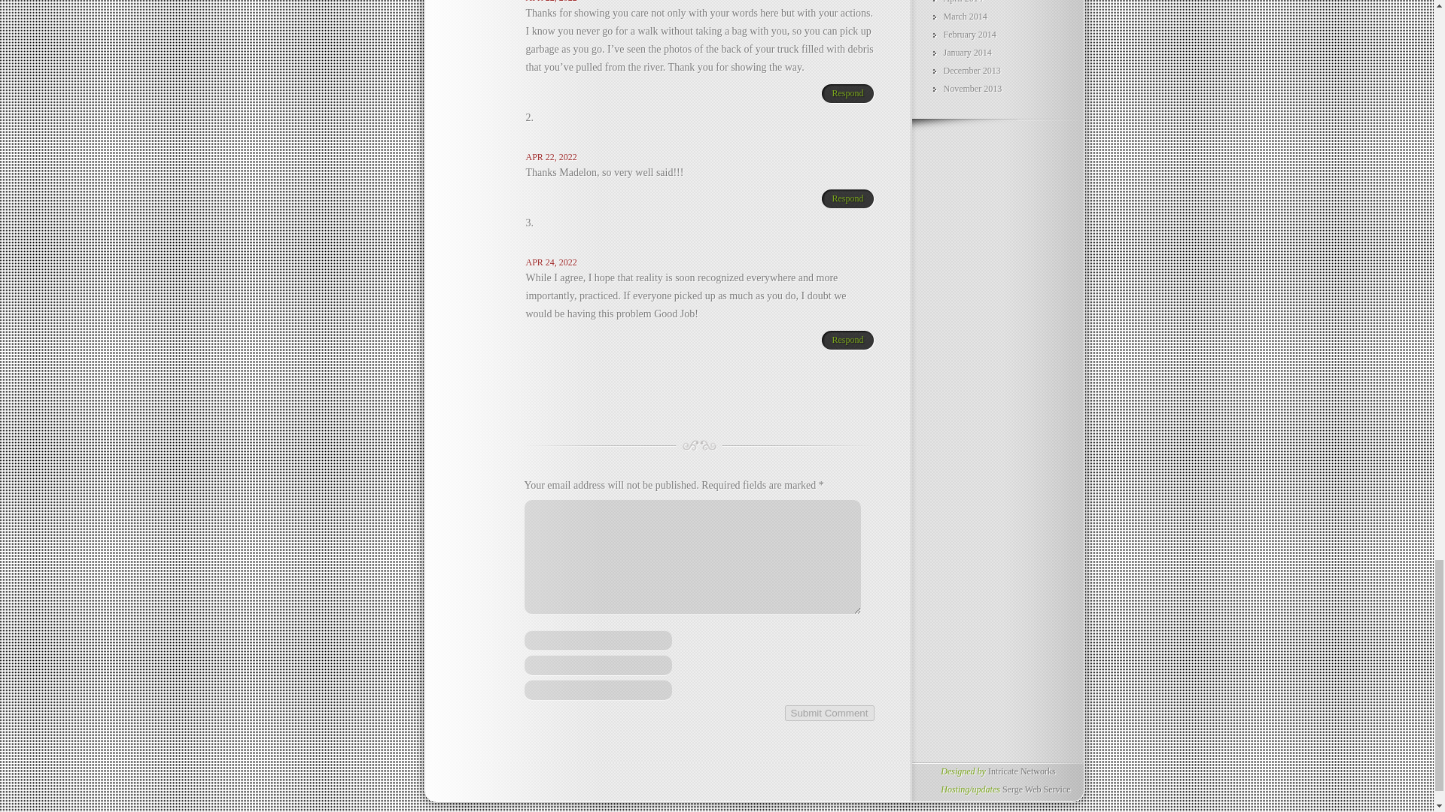  Describe the element at coordinates (843, 340) in the screenshot. I see `Respond` at that location.